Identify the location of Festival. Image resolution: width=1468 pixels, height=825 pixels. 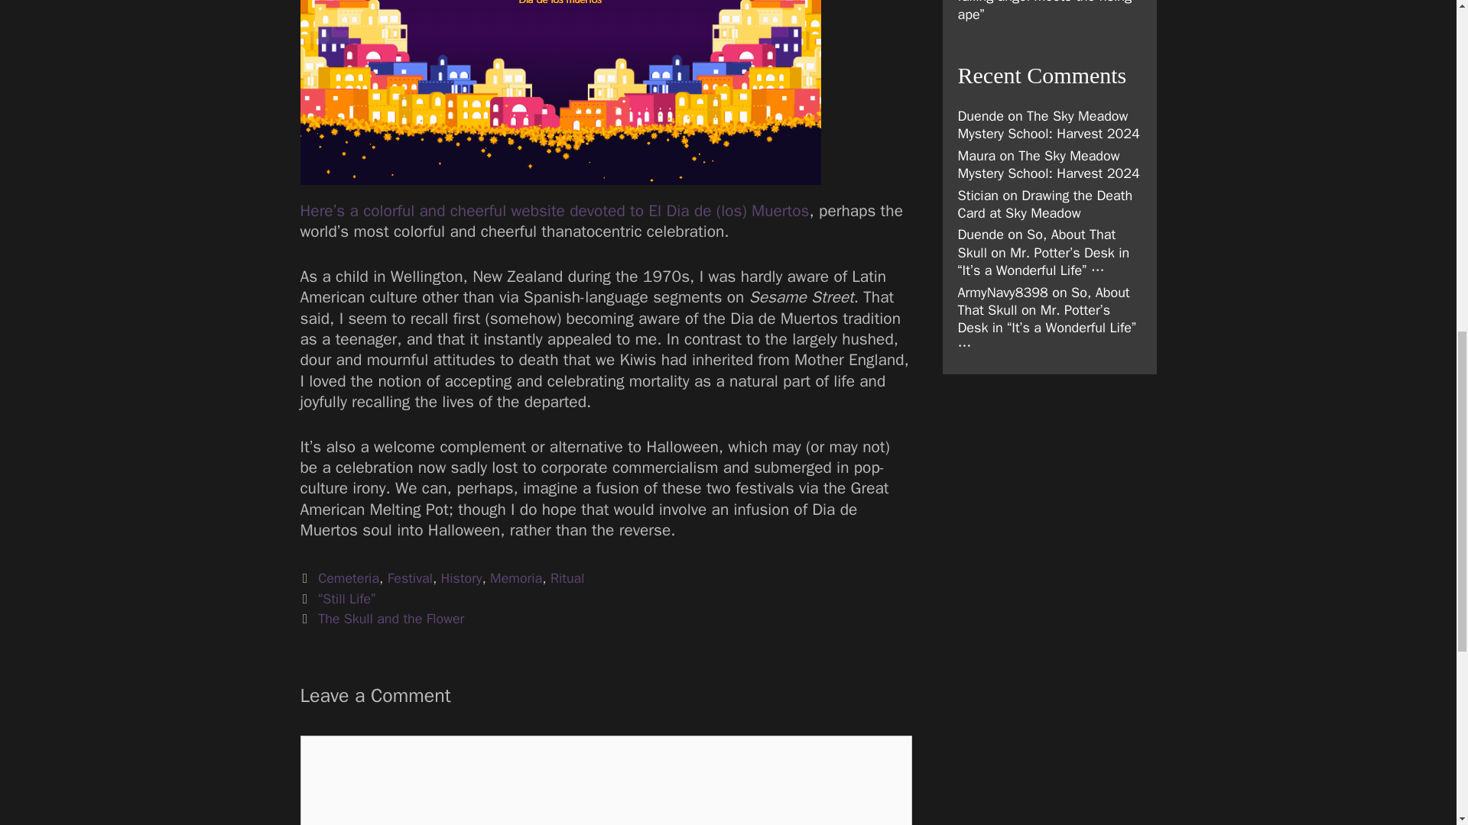
(410, 577).